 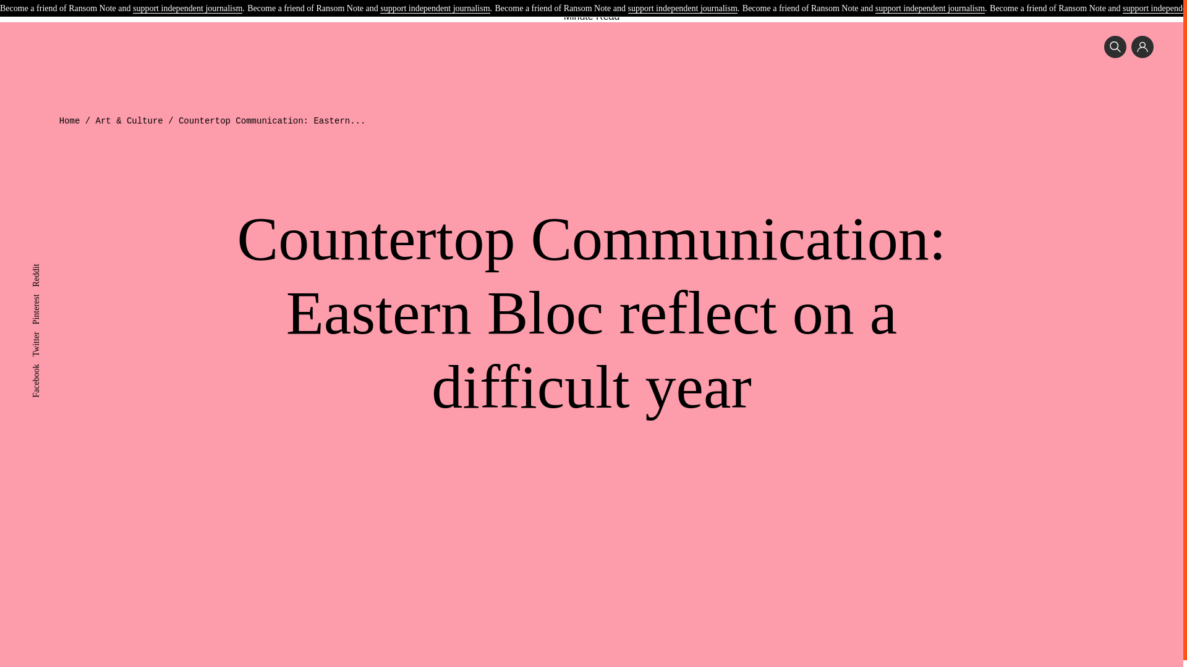 I want to click on Shop, so click(x=730, y=2).